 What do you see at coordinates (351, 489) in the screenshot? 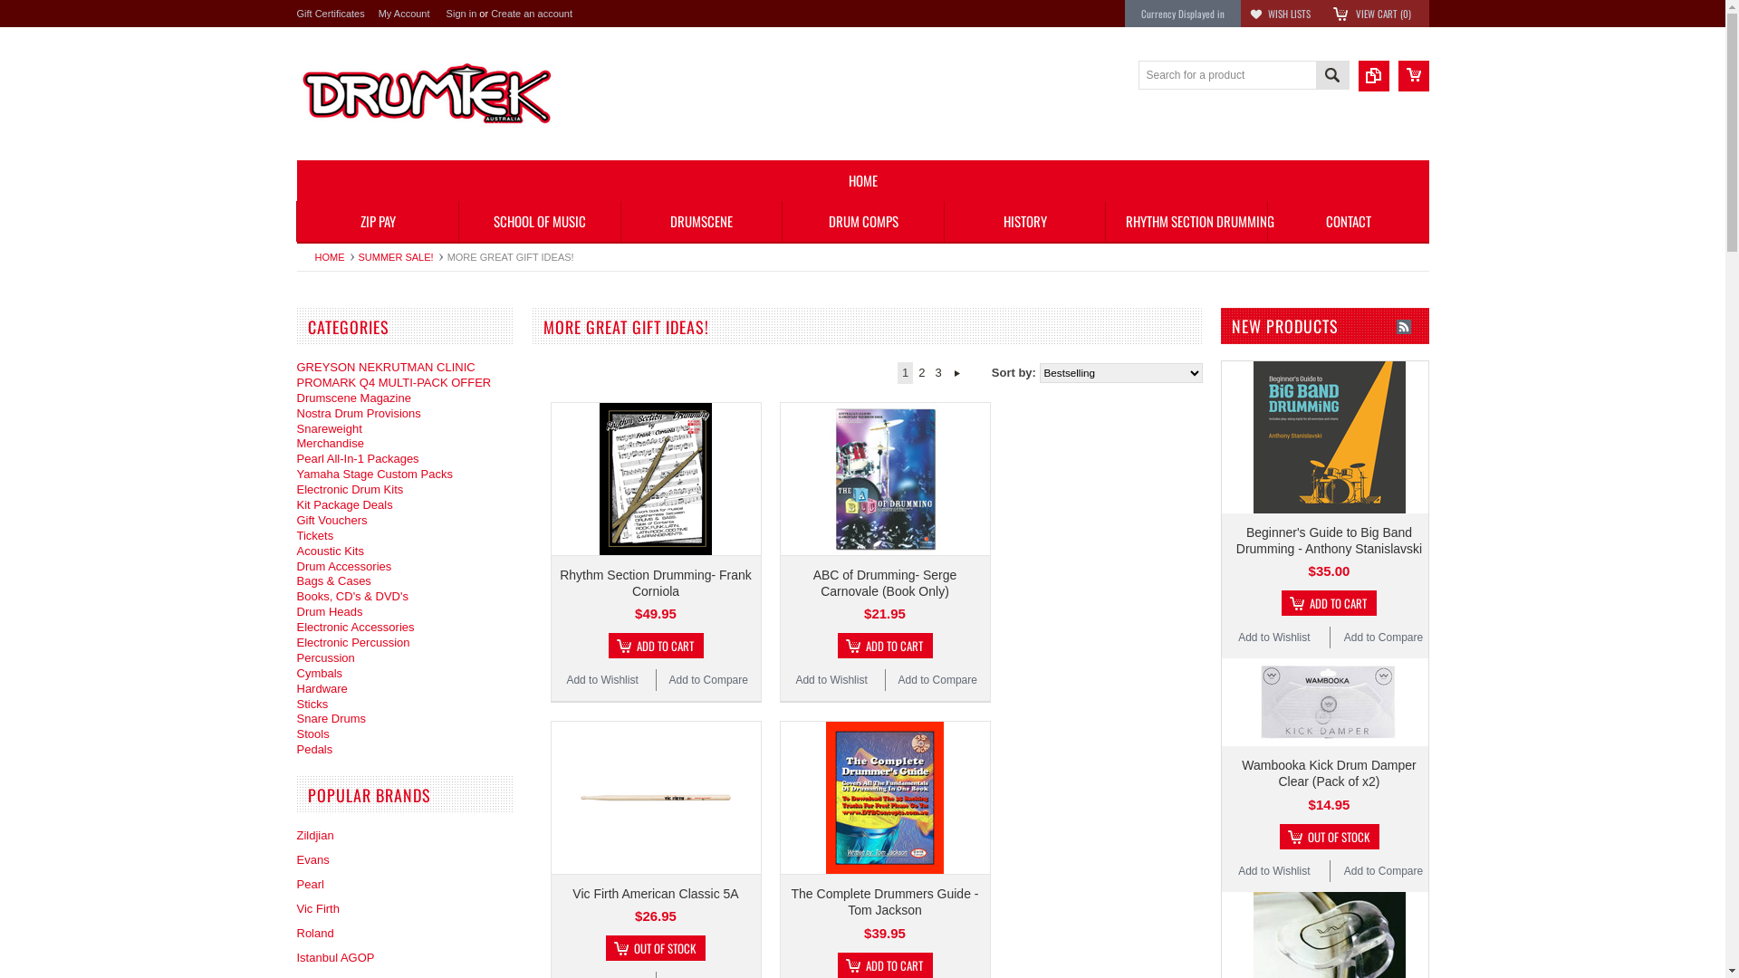
I see `Electronic Drum Kits` at bounding box center [351, 489].